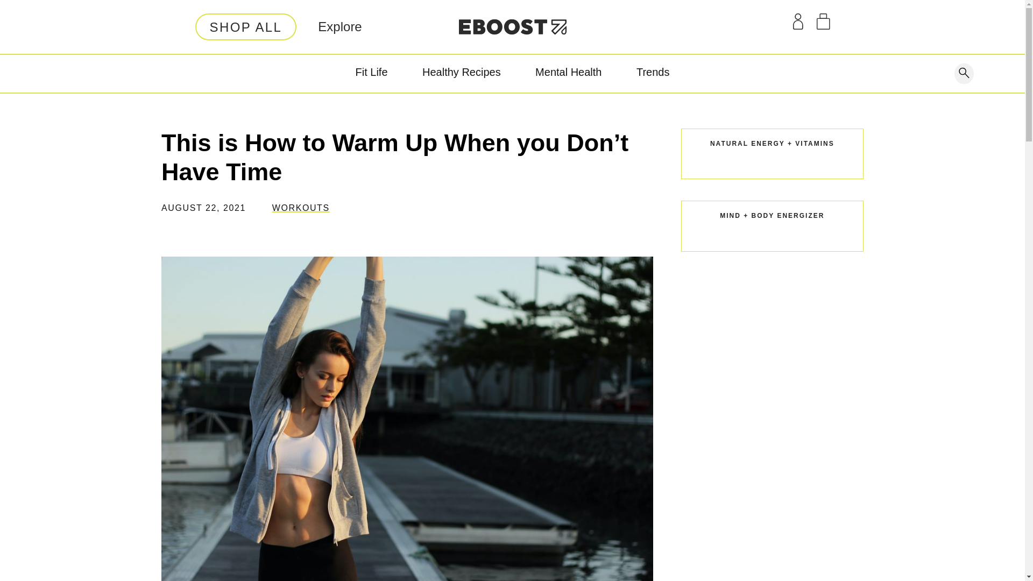  Describe the element at coordinates (245, 26) in the screenshot. I see `SHOP ALL` at that location.